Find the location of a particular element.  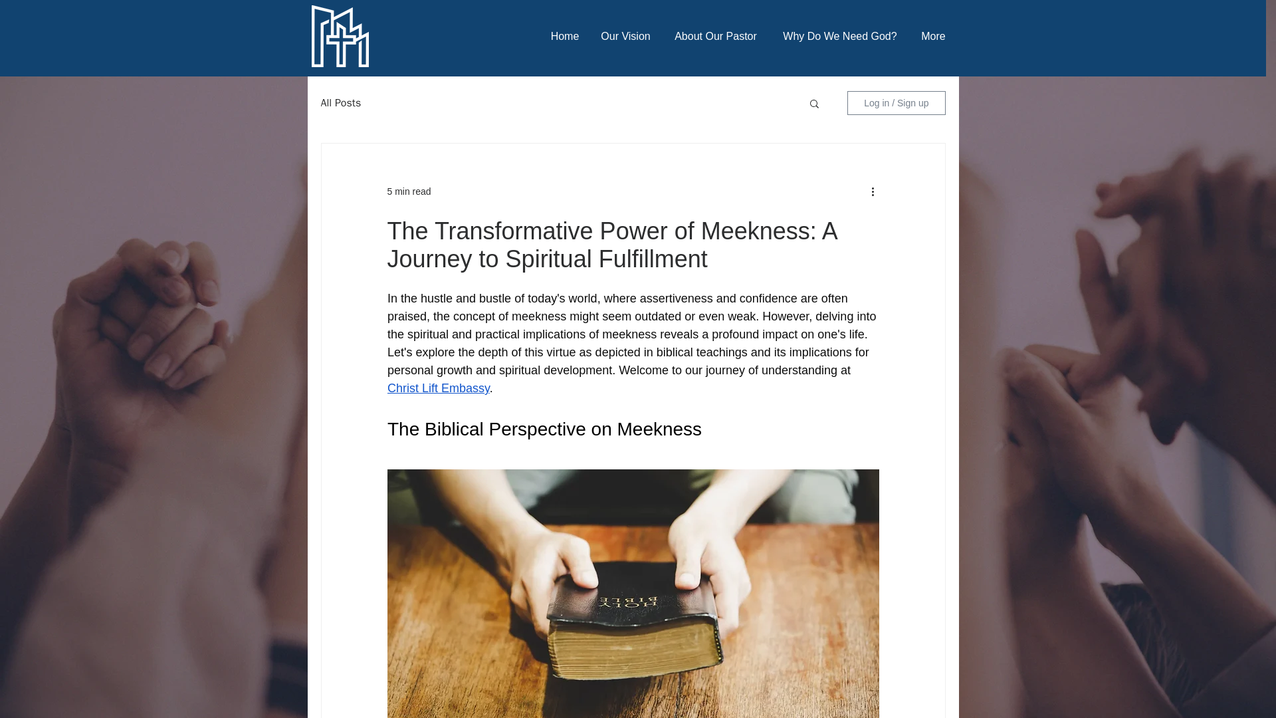

5 min read is located at coordinates (408, 191).